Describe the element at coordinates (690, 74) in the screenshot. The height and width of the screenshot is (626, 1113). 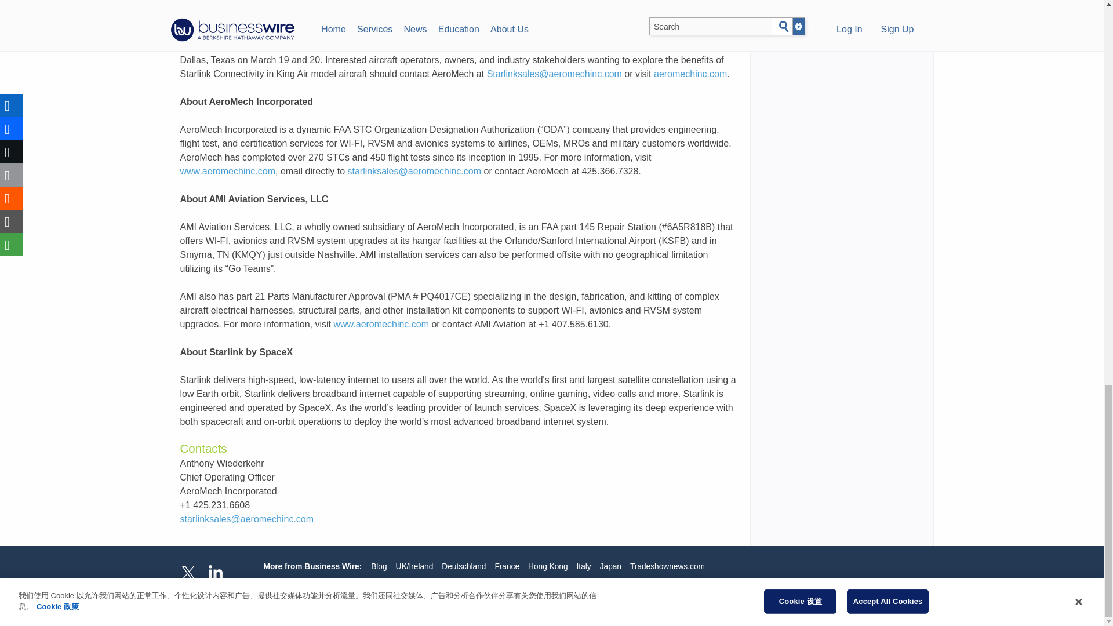
I see `aeromechinc.com` at that location.